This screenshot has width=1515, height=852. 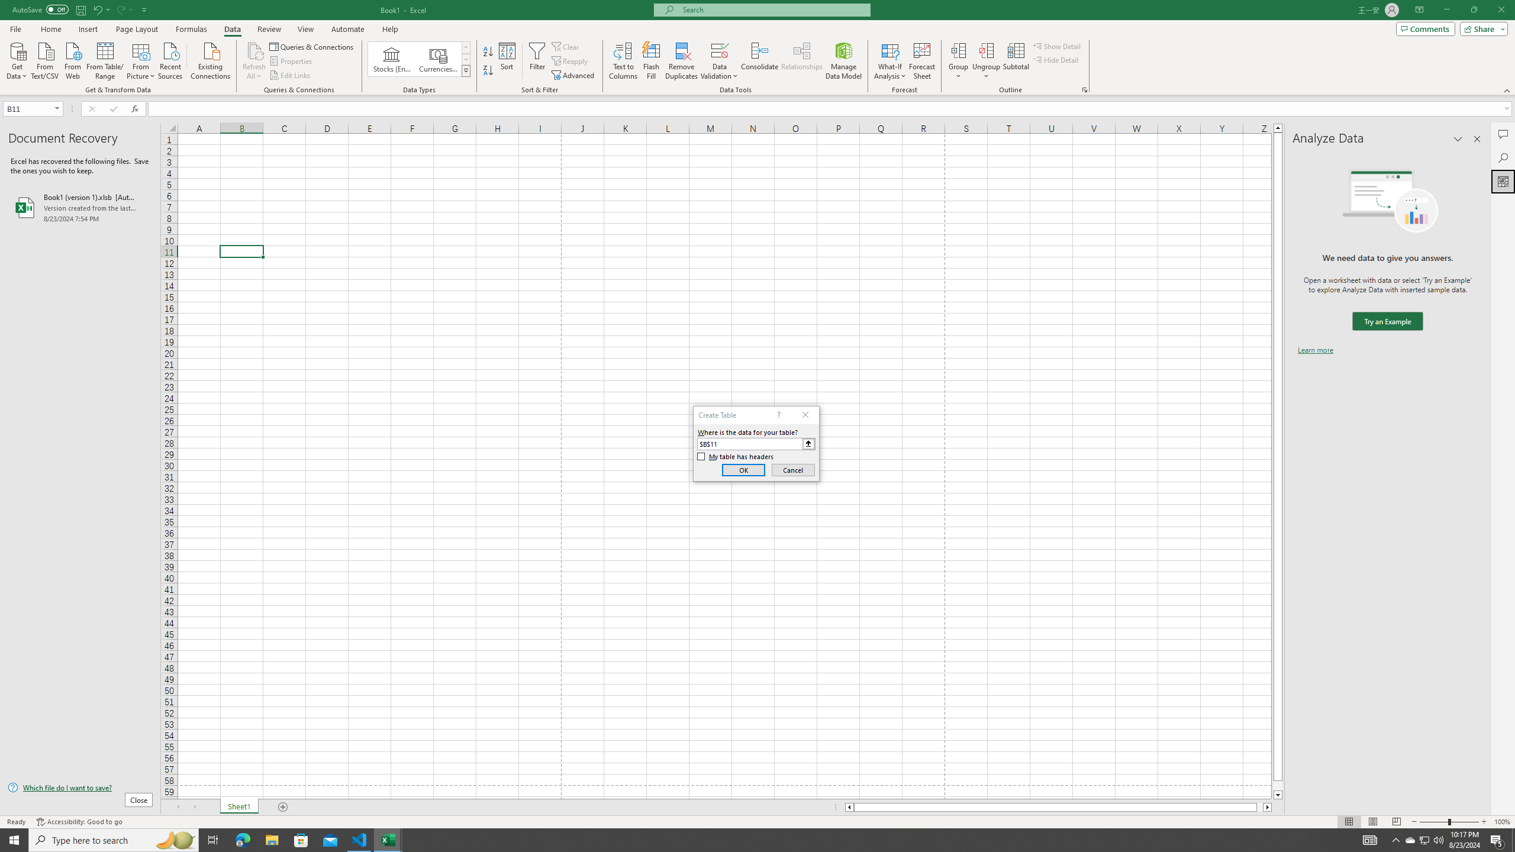 What do you see at coordinates (844, 61) in the screenshot?
I see `Manage Data Model` at bounding box center [844, 61].